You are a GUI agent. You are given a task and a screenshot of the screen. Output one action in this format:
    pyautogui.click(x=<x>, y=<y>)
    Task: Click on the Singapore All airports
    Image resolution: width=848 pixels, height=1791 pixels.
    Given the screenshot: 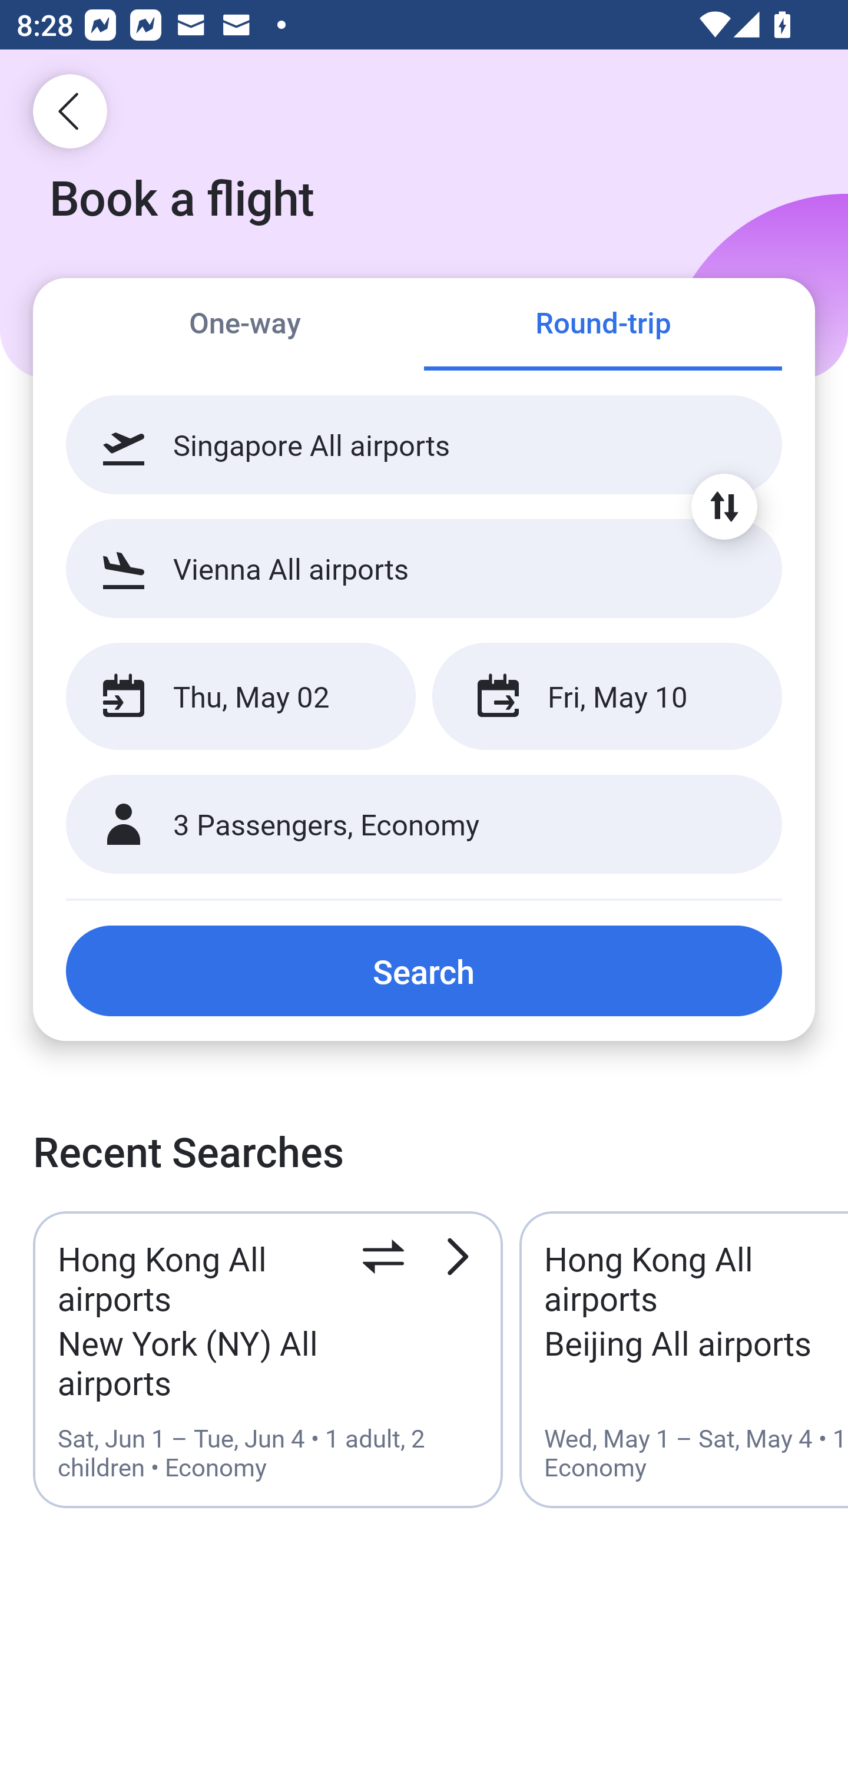 What is the action you would take?
    pyautogui.click(x=424, y=445)
    